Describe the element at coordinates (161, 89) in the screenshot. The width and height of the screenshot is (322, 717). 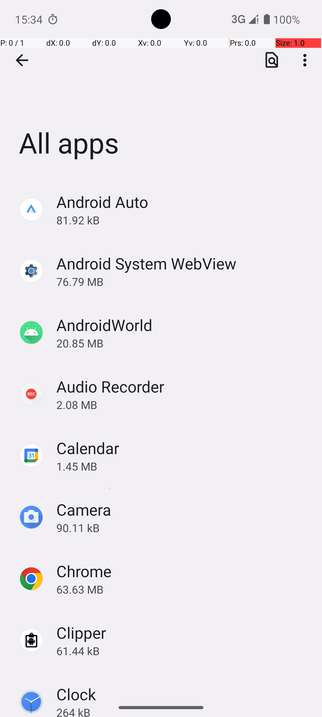
I see `All apps` at that location.